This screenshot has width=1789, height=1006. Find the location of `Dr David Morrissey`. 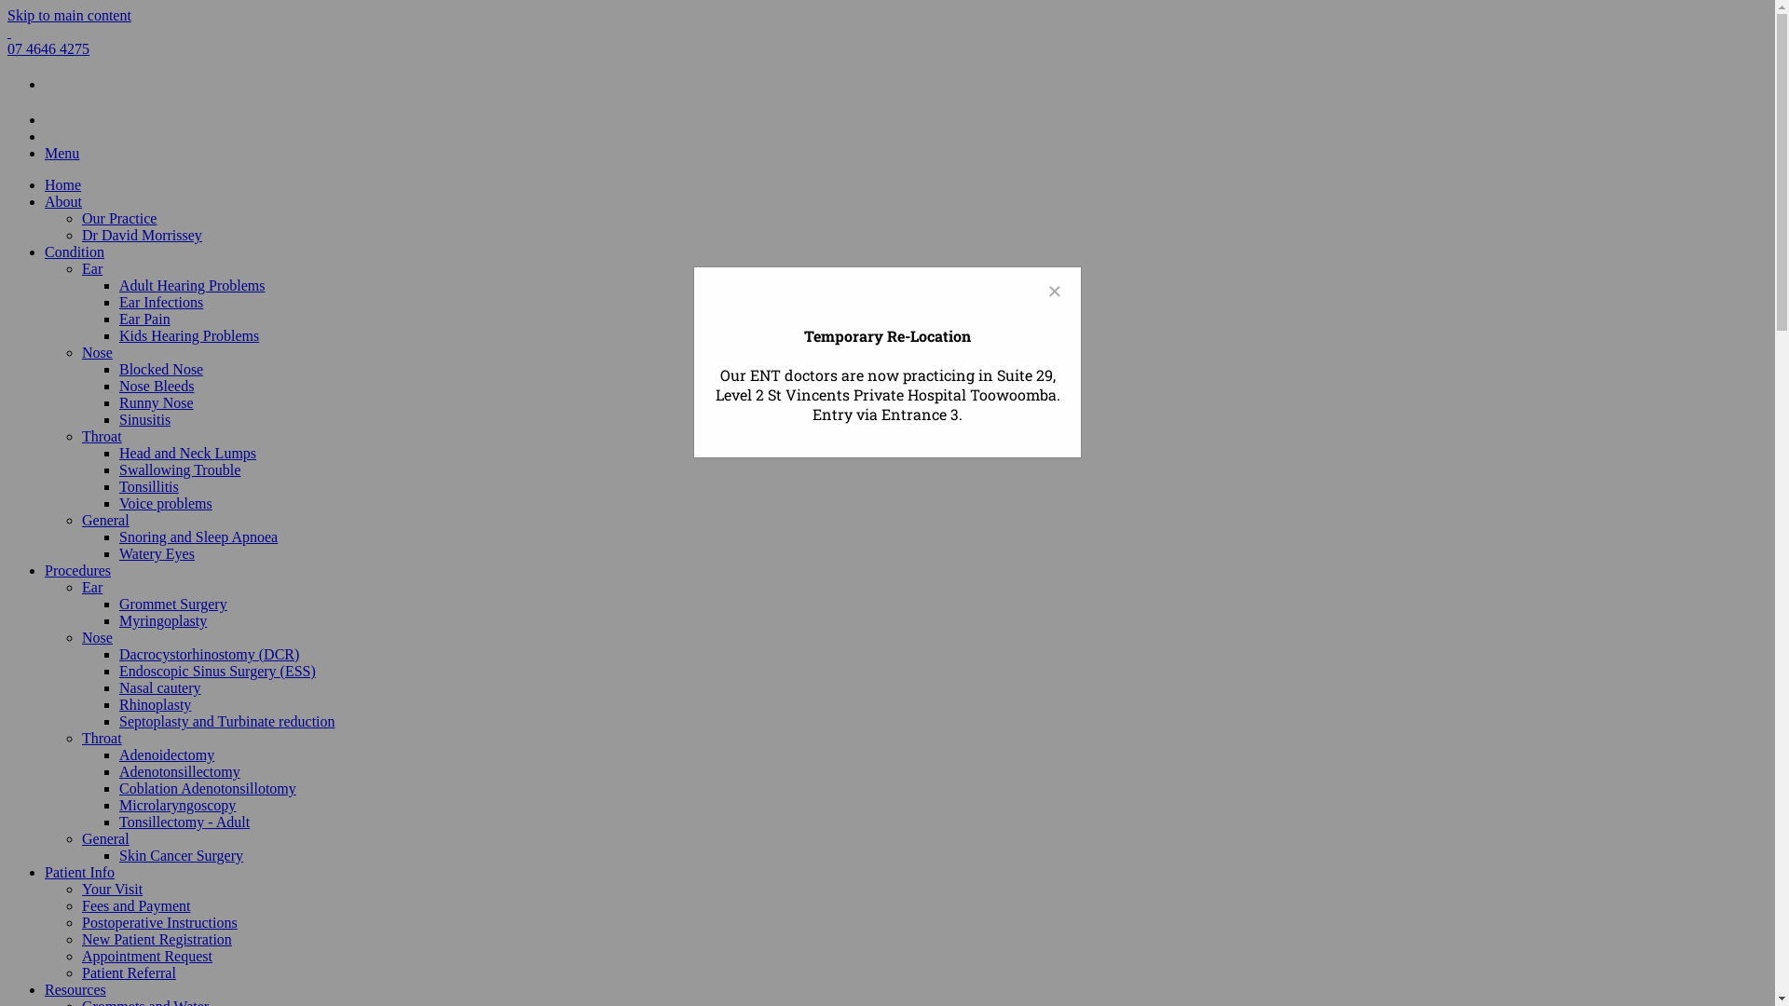

Dr David Morrissey is located at coordinates (142, 235).